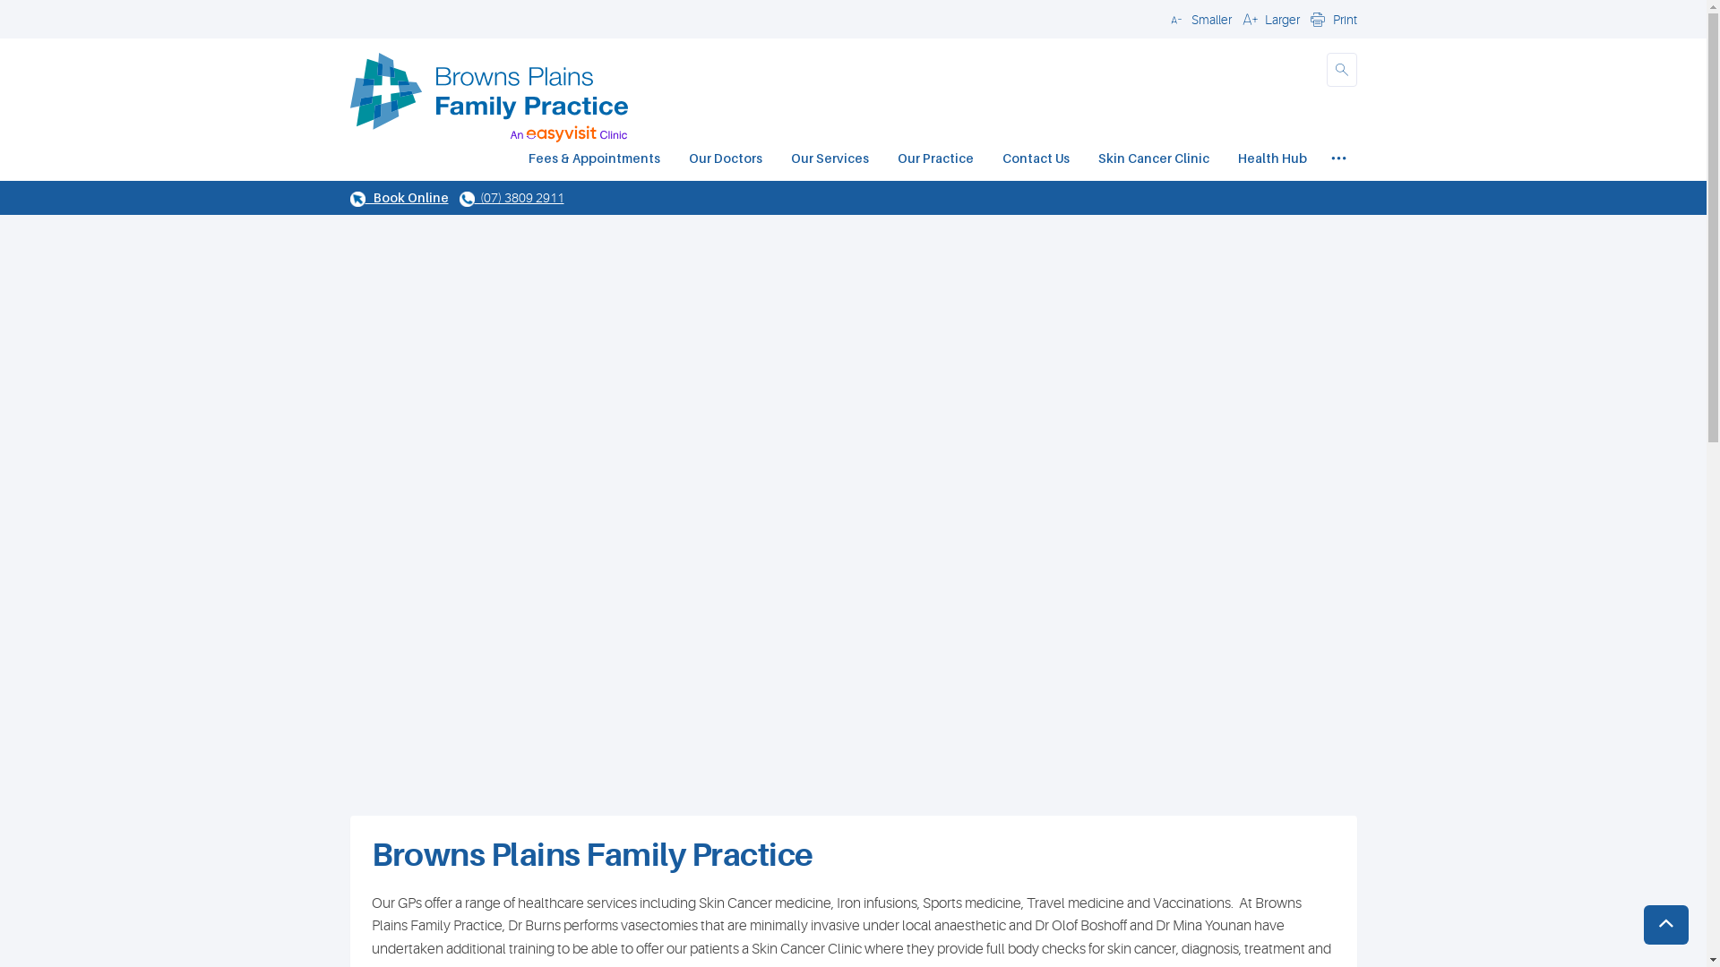  Describe the element at coordinates (1036, 160) in the screenshot. I see `Contact Us` at that location.